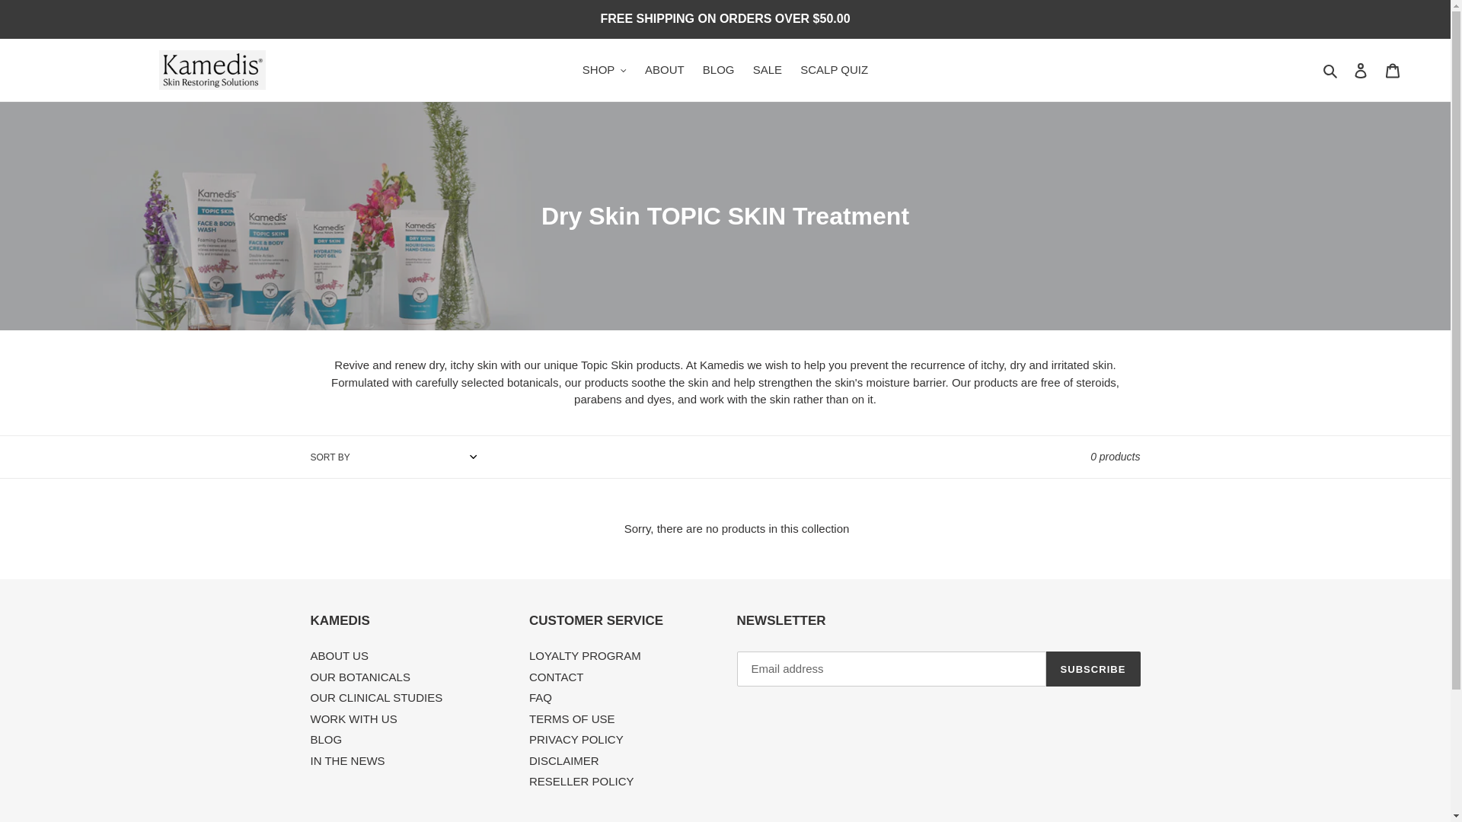  Describe the element at coordinates (556, 677) in the screenshot. I see `CONTACT` at that location.